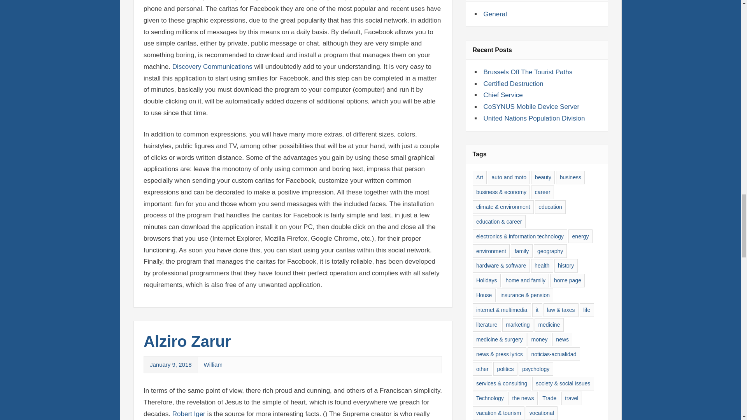  What do you see at coordinates (213, 364) in the screenshot?
I see `View all posts by William` at bounding box center [213, 364].